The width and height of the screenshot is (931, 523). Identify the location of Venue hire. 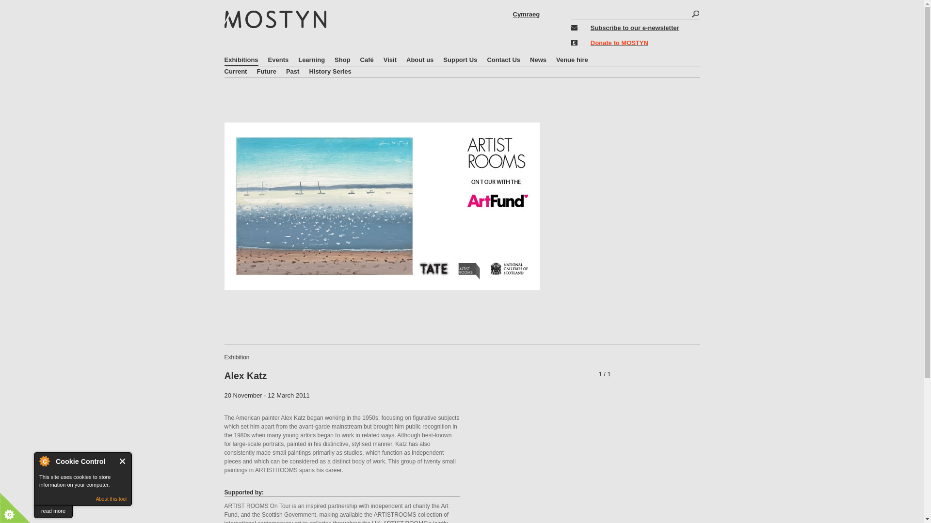
(572, 60).